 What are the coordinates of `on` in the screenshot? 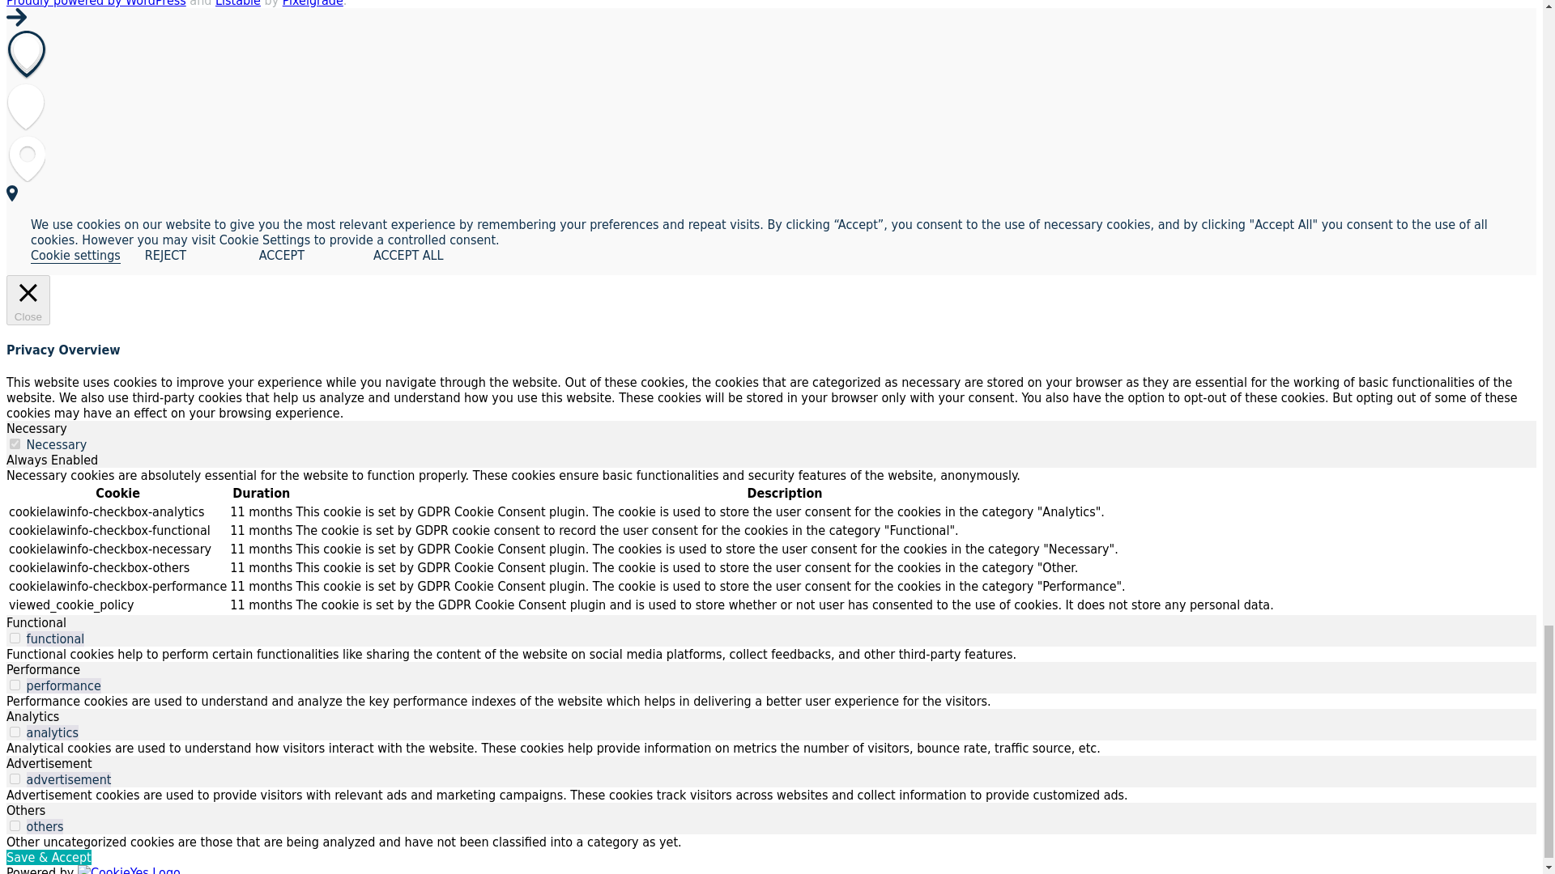 It's located at (15, 825).